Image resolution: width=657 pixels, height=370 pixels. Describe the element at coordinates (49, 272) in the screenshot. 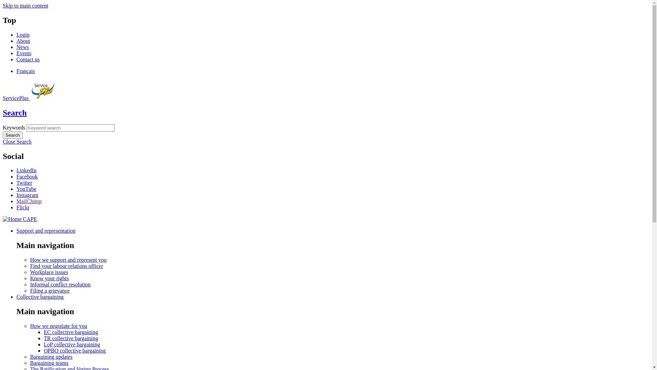

I see `Workplace issues` at that location.